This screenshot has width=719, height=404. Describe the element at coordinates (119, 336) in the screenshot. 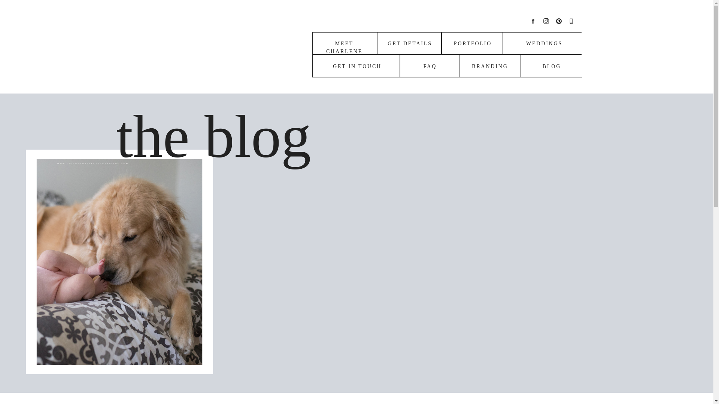

I see `VIEW FULL POST` at that location.